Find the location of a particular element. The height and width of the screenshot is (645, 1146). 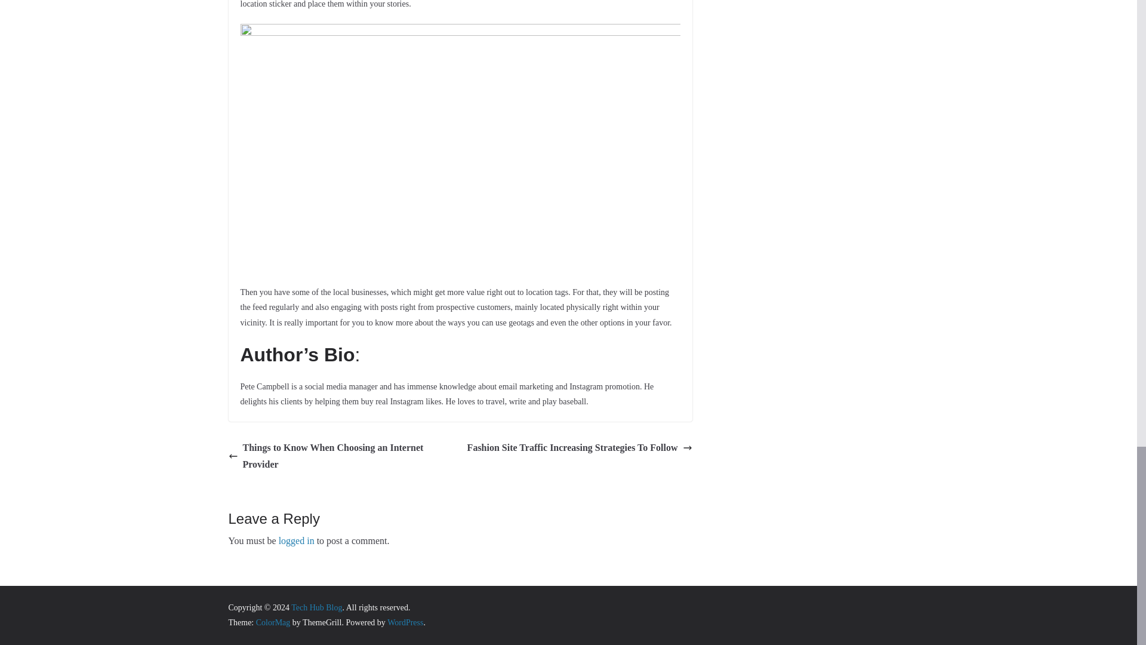

WordPress is located at coordinates (405, 622).